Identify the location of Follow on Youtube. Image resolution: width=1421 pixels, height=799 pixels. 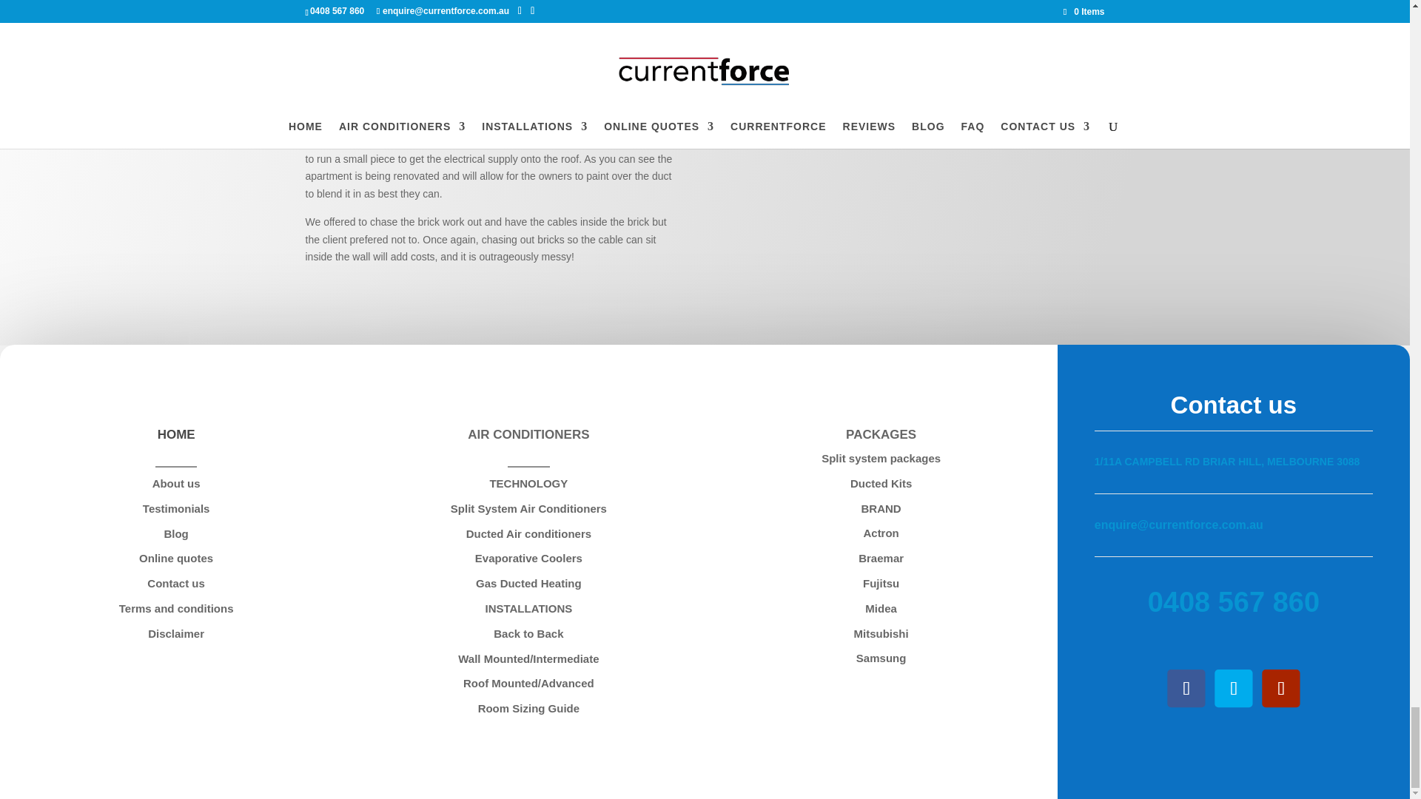
(1273, 681).